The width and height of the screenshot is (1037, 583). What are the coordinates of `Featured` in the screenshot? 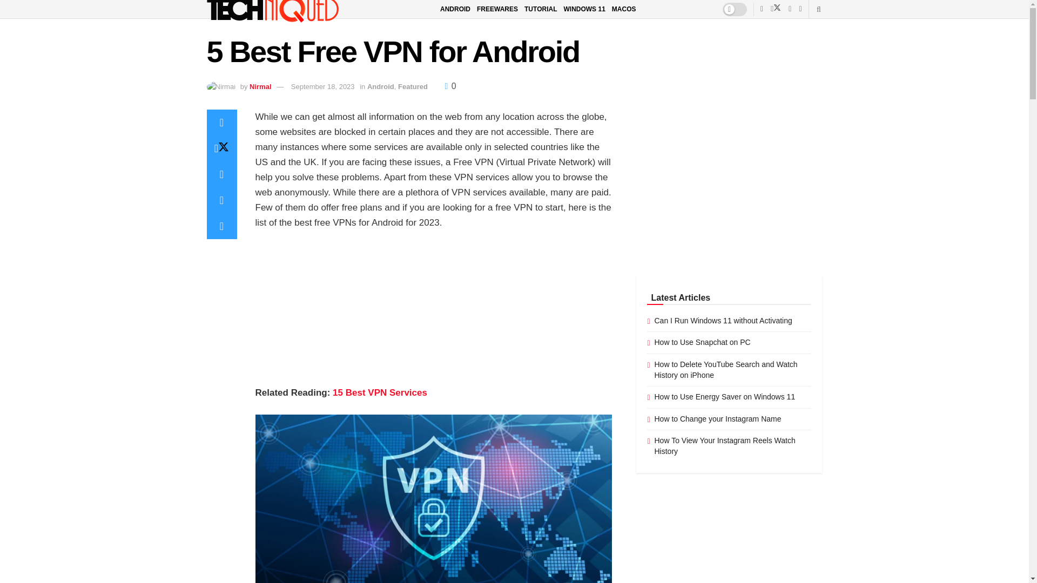 It's located at (413, 86).